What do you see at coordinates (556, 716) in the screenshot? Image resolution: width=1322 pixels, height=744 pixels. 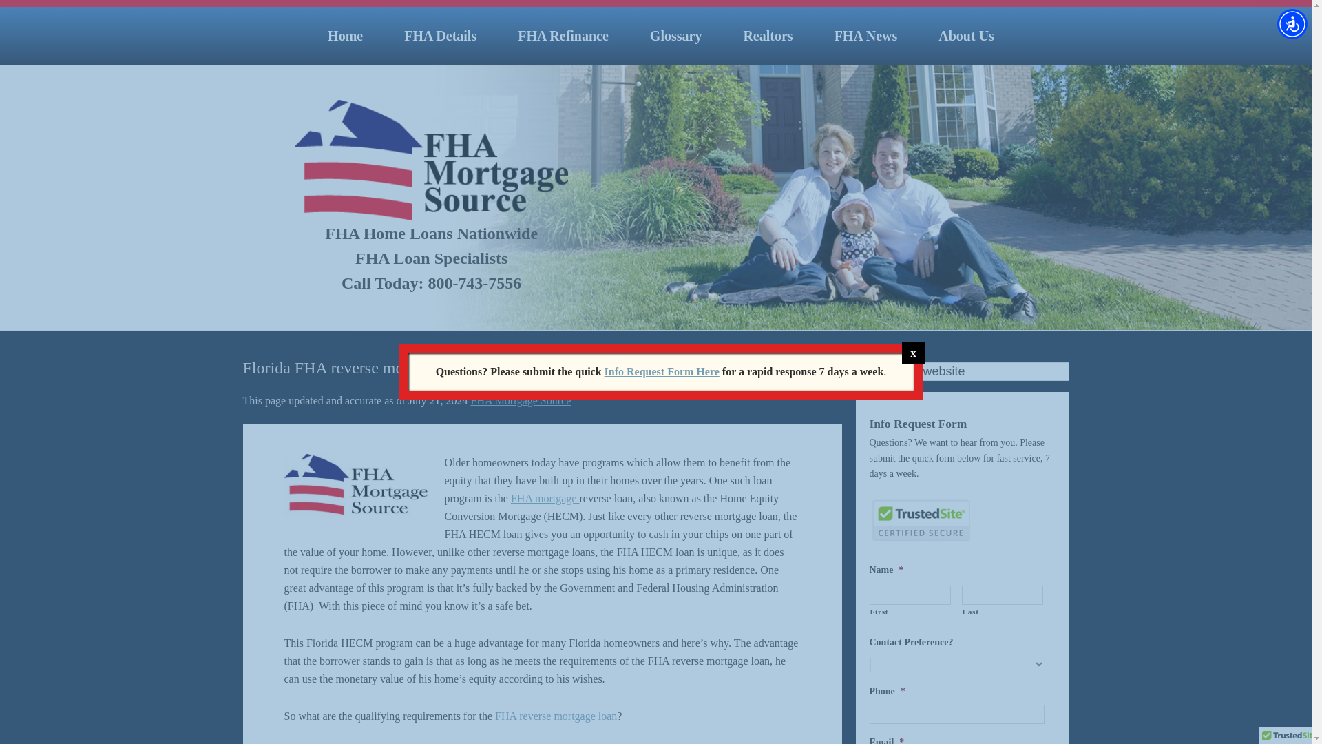 I see `FHA reverse mortgage loan` at bounding box center [556, 716].